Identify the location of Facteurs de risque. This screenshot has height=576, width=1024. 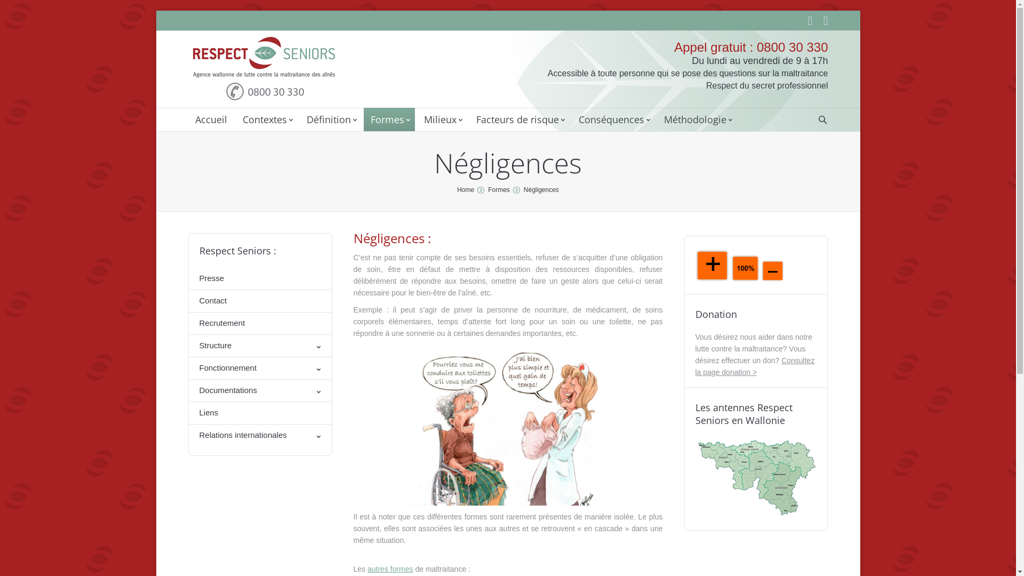
(519, 119).